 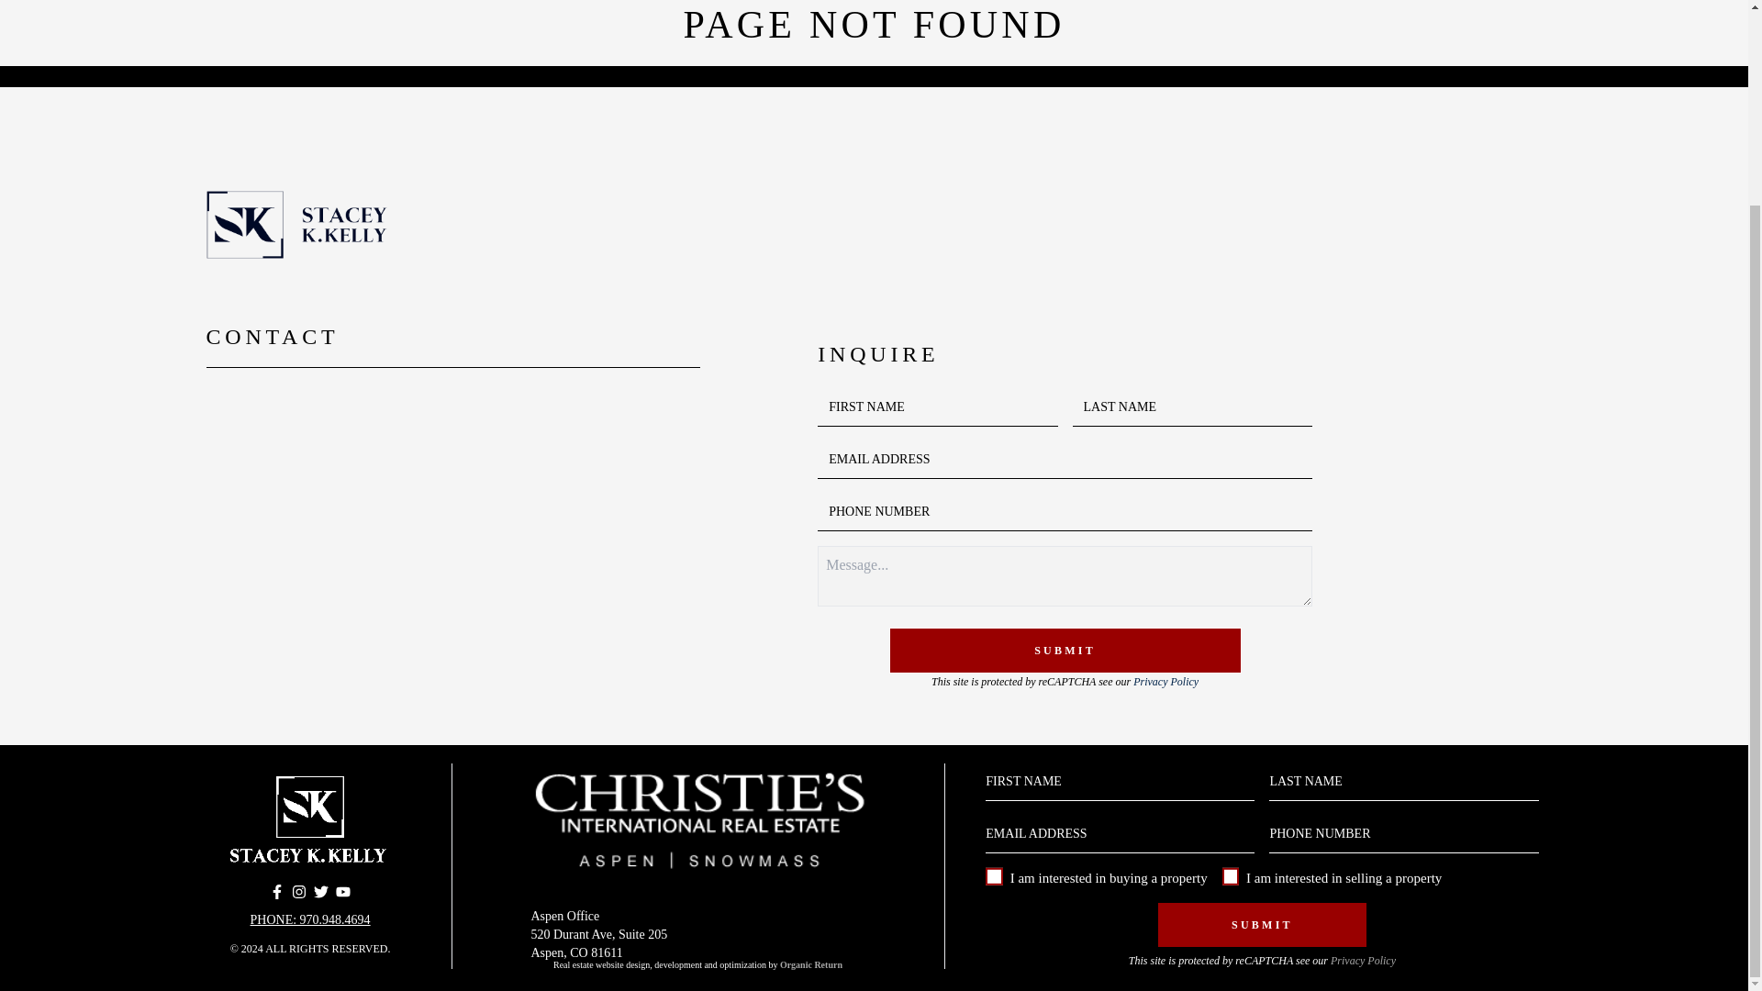 What do you see at coordinates (276, 892) in the screenshot?
I see `Rulon Kelly Facebook` at bounding box center [276, 892].